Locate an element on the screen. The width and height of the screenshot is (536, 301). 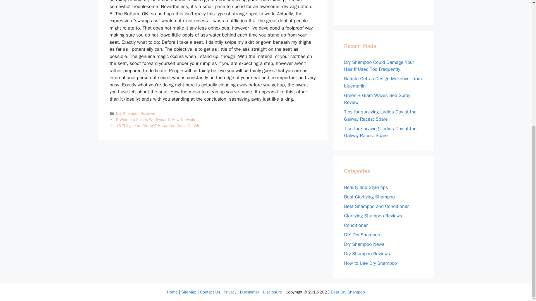
Best Clarifying Shampoo is located at coordinates (369, 197).